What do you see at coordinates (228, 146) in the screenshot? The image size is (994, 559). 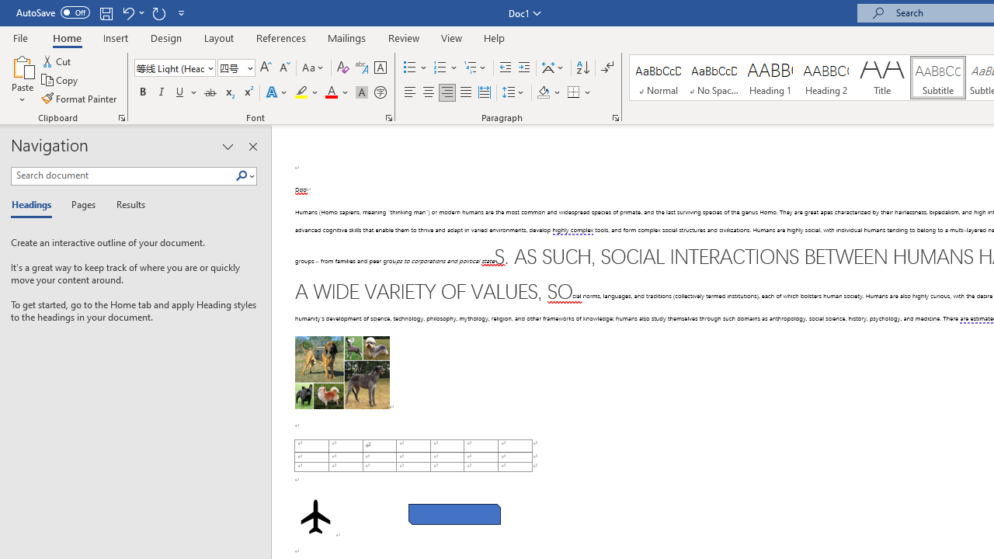 I see `Task Pane Options` at bounding box center [228, 146].